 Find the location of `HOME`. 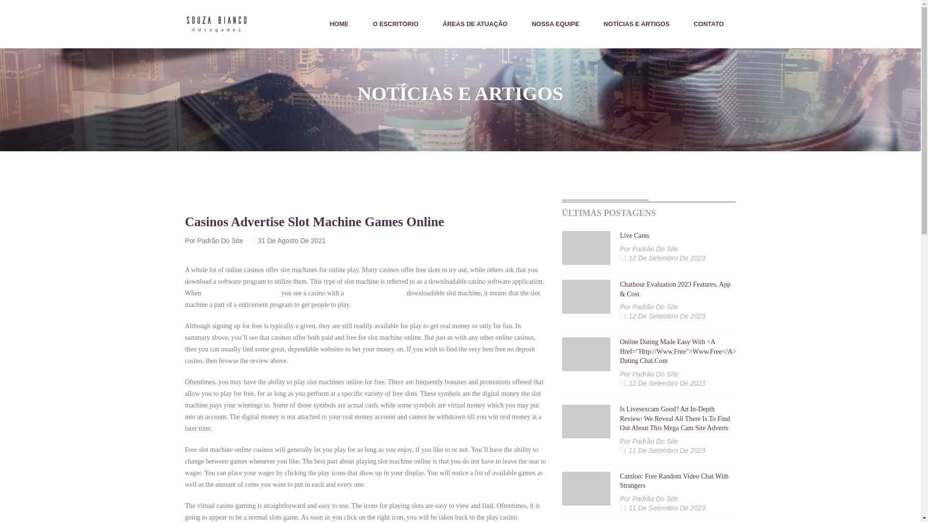

HOME is located at coordinates (339, 24).